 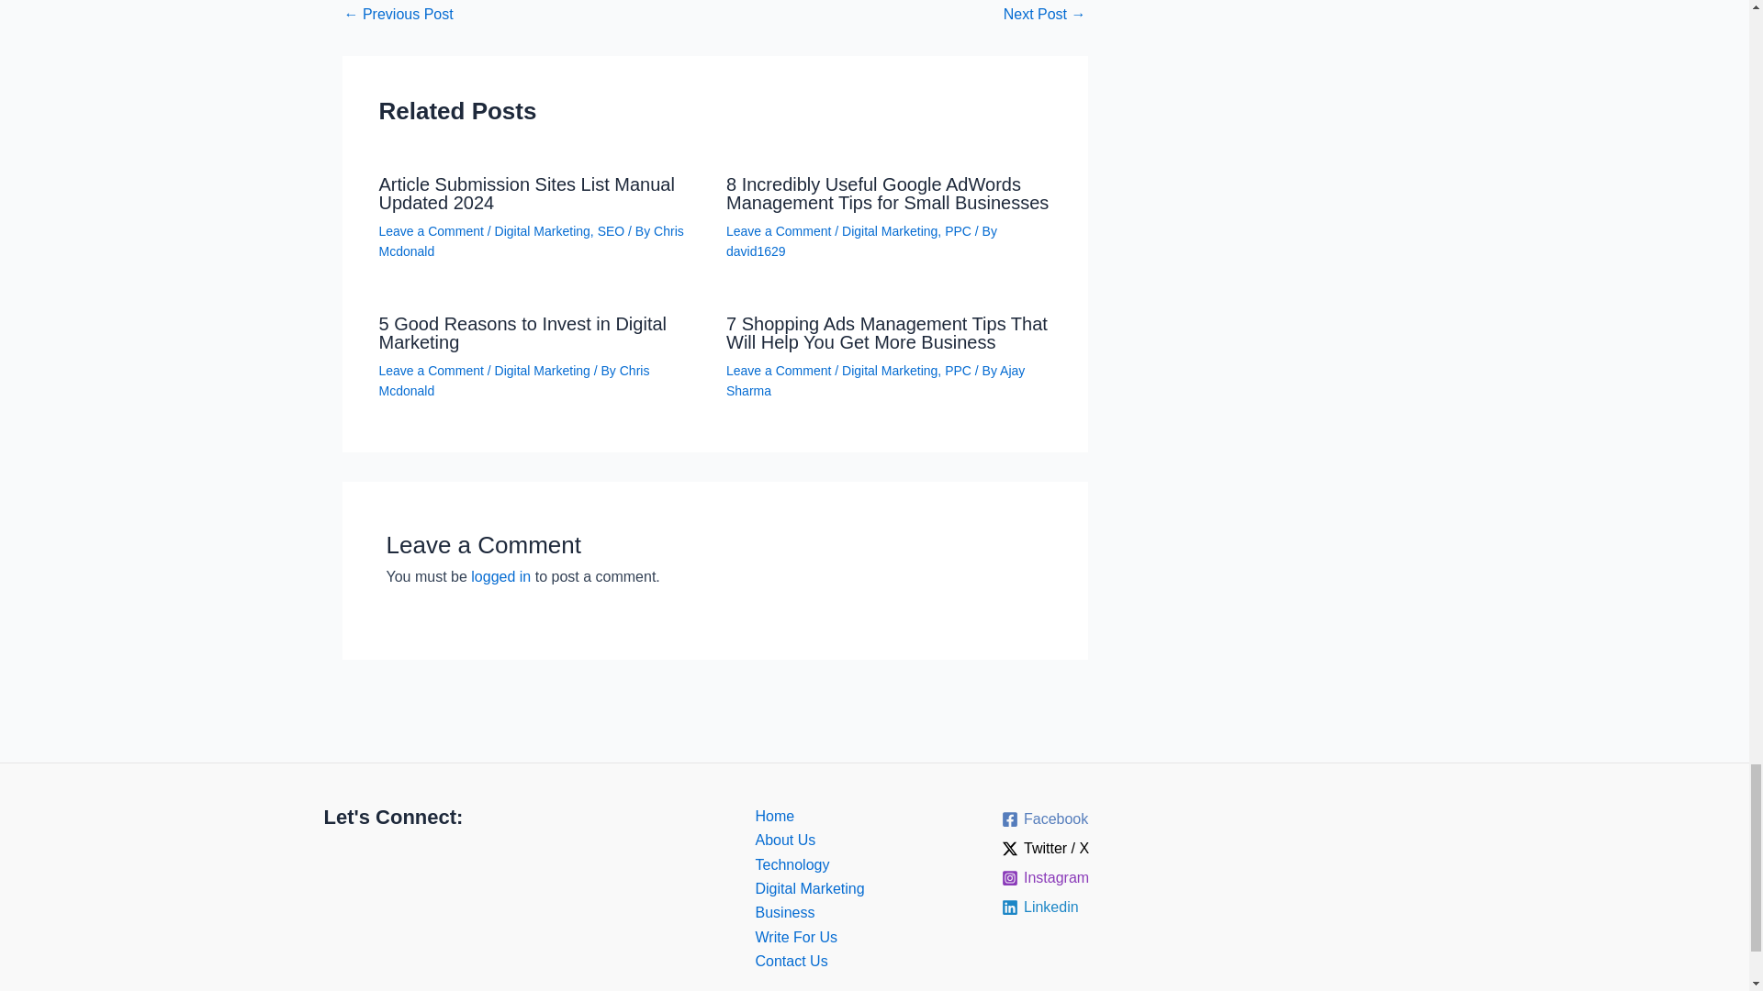 What do you see at coordinates (875, 381) in the screenshot?
I see `View all posts by Ajay Sharma` at bounding box center [875, 381].